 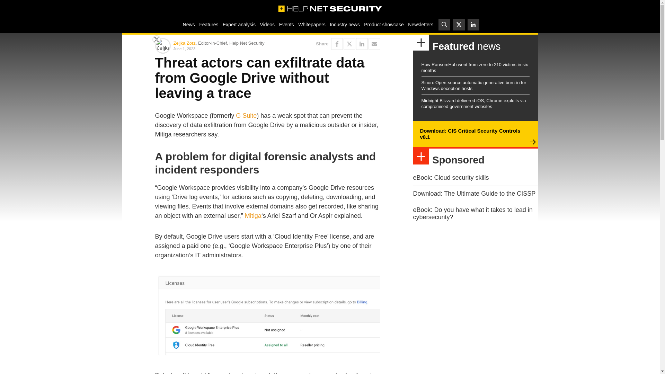 What do you see at coordinates (188, 24) in the screenshot?
I see `News` at bounding box center [188, 24].